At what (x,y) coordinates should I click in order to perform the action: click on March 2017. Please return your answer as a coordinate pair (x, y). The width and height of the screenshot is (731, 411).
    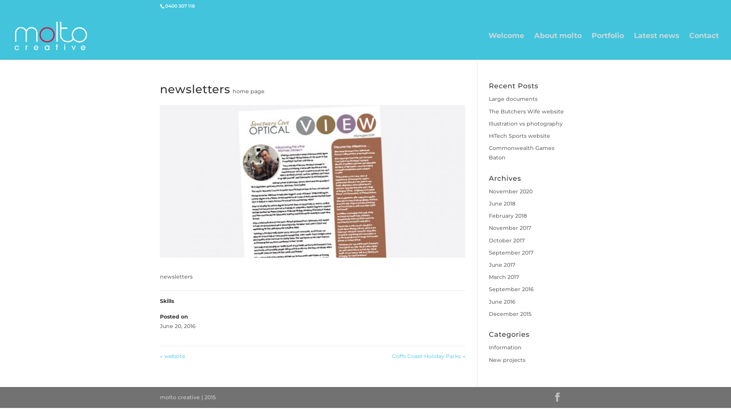
    Looking at the image, I should click on (504, 277).